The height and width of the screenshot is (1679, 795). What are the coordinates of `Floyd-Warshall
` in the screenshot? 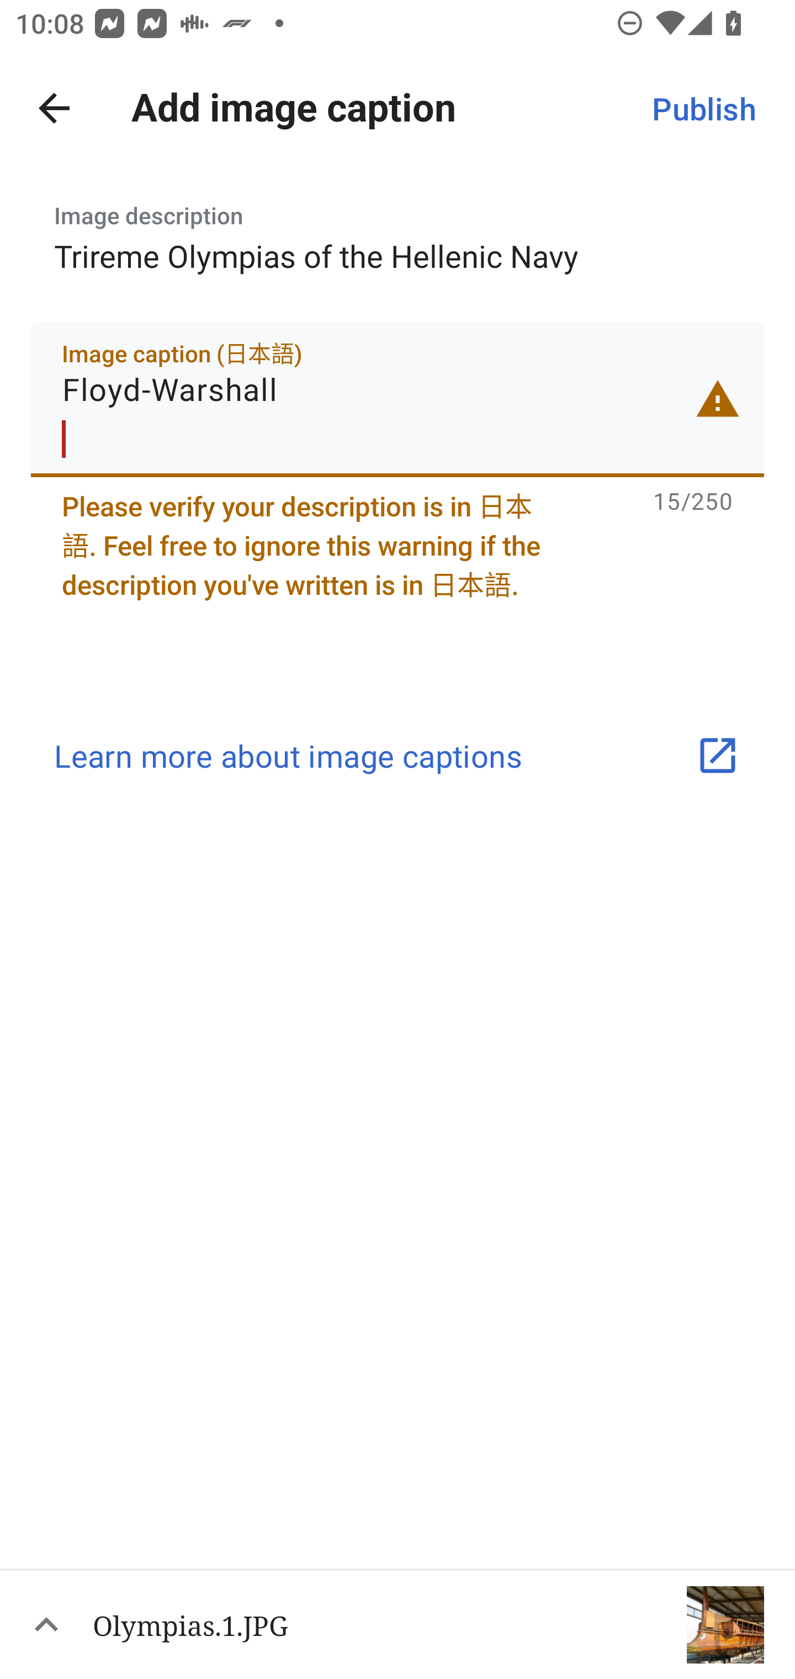 It's located at (397, 399).